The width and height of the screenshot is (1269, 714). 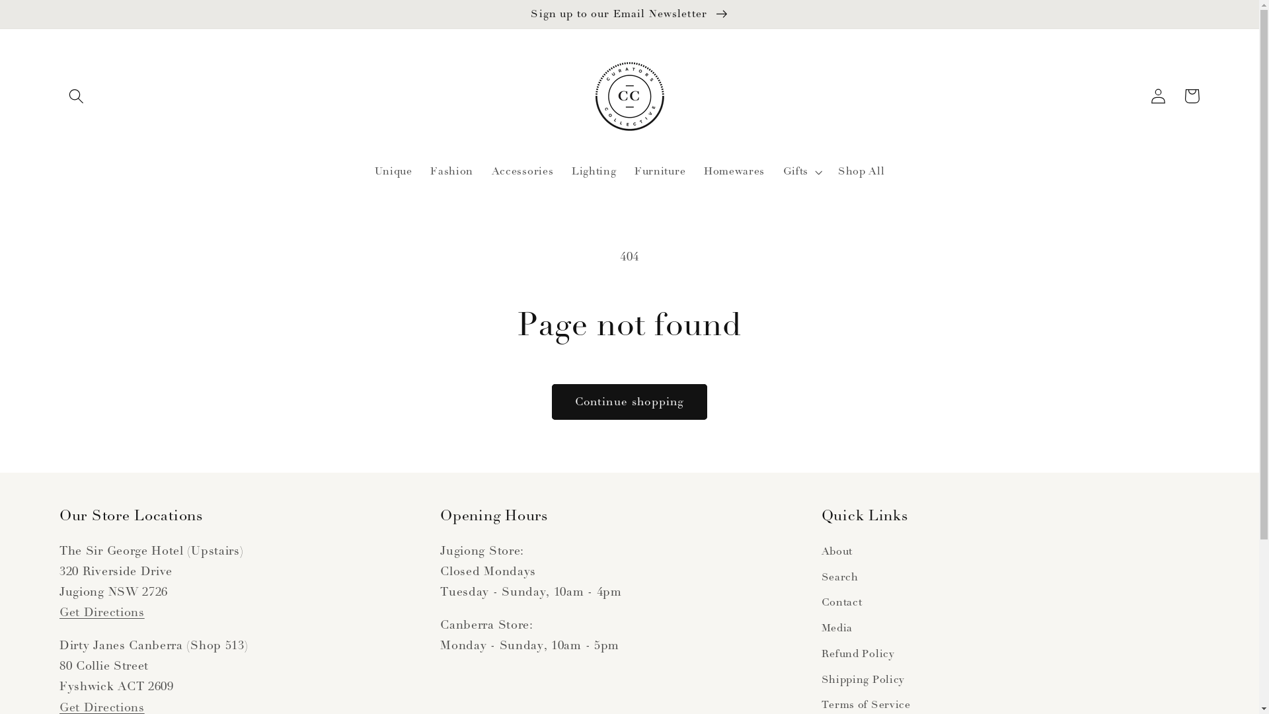 I want to click on Furniture, so click(x=660, y=172).